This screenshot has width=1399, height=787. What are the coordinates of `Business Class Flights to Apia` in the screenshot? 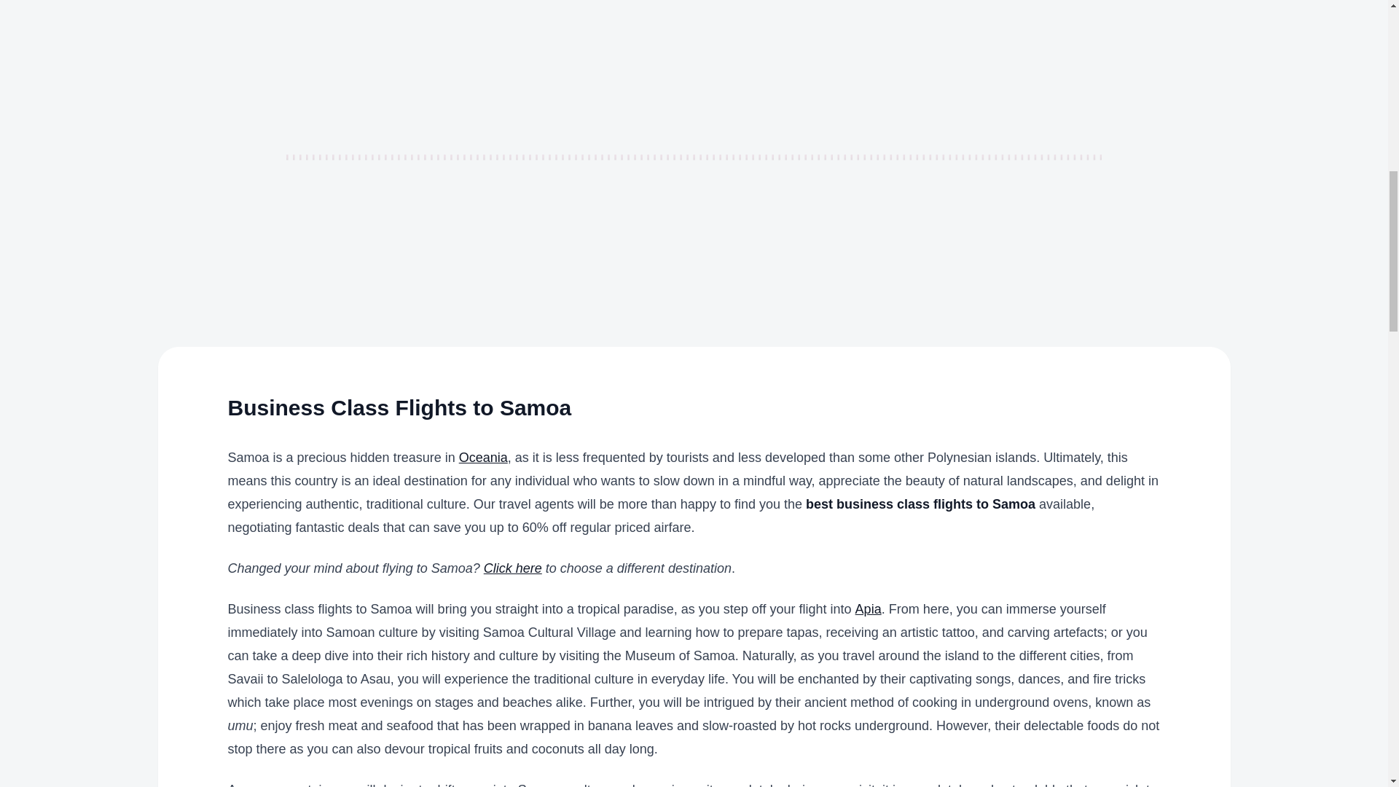 It's located at (868, 609).